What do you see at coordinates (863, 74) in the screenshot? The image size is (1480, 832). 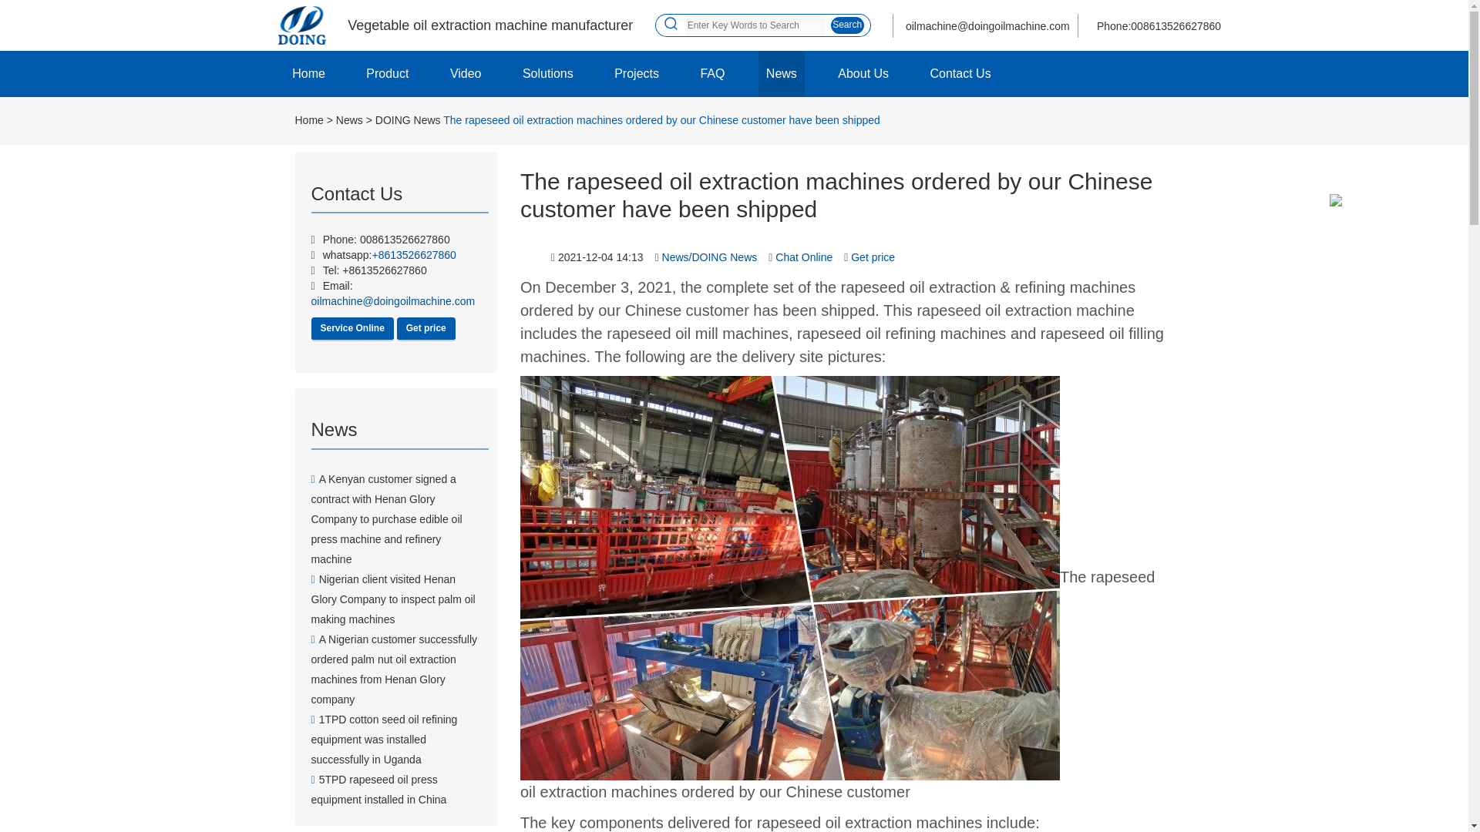 I see `About Us` at bounding box center [863, 74].